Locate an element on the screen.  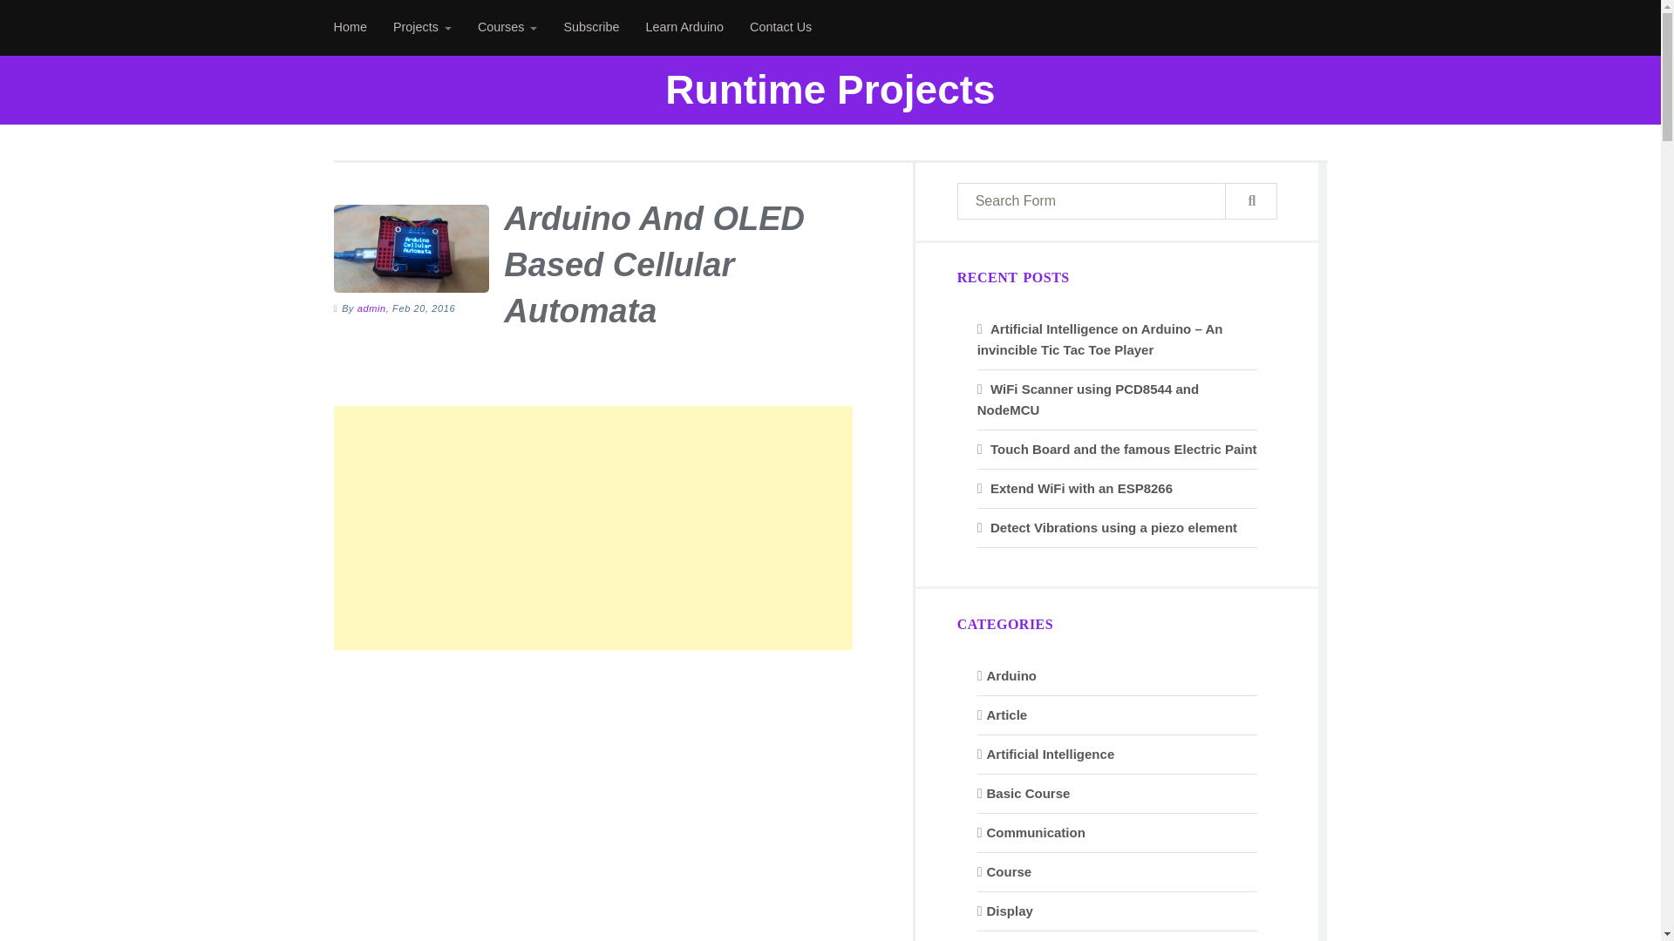
View all posts by admin is located at coordinates (371, 308).